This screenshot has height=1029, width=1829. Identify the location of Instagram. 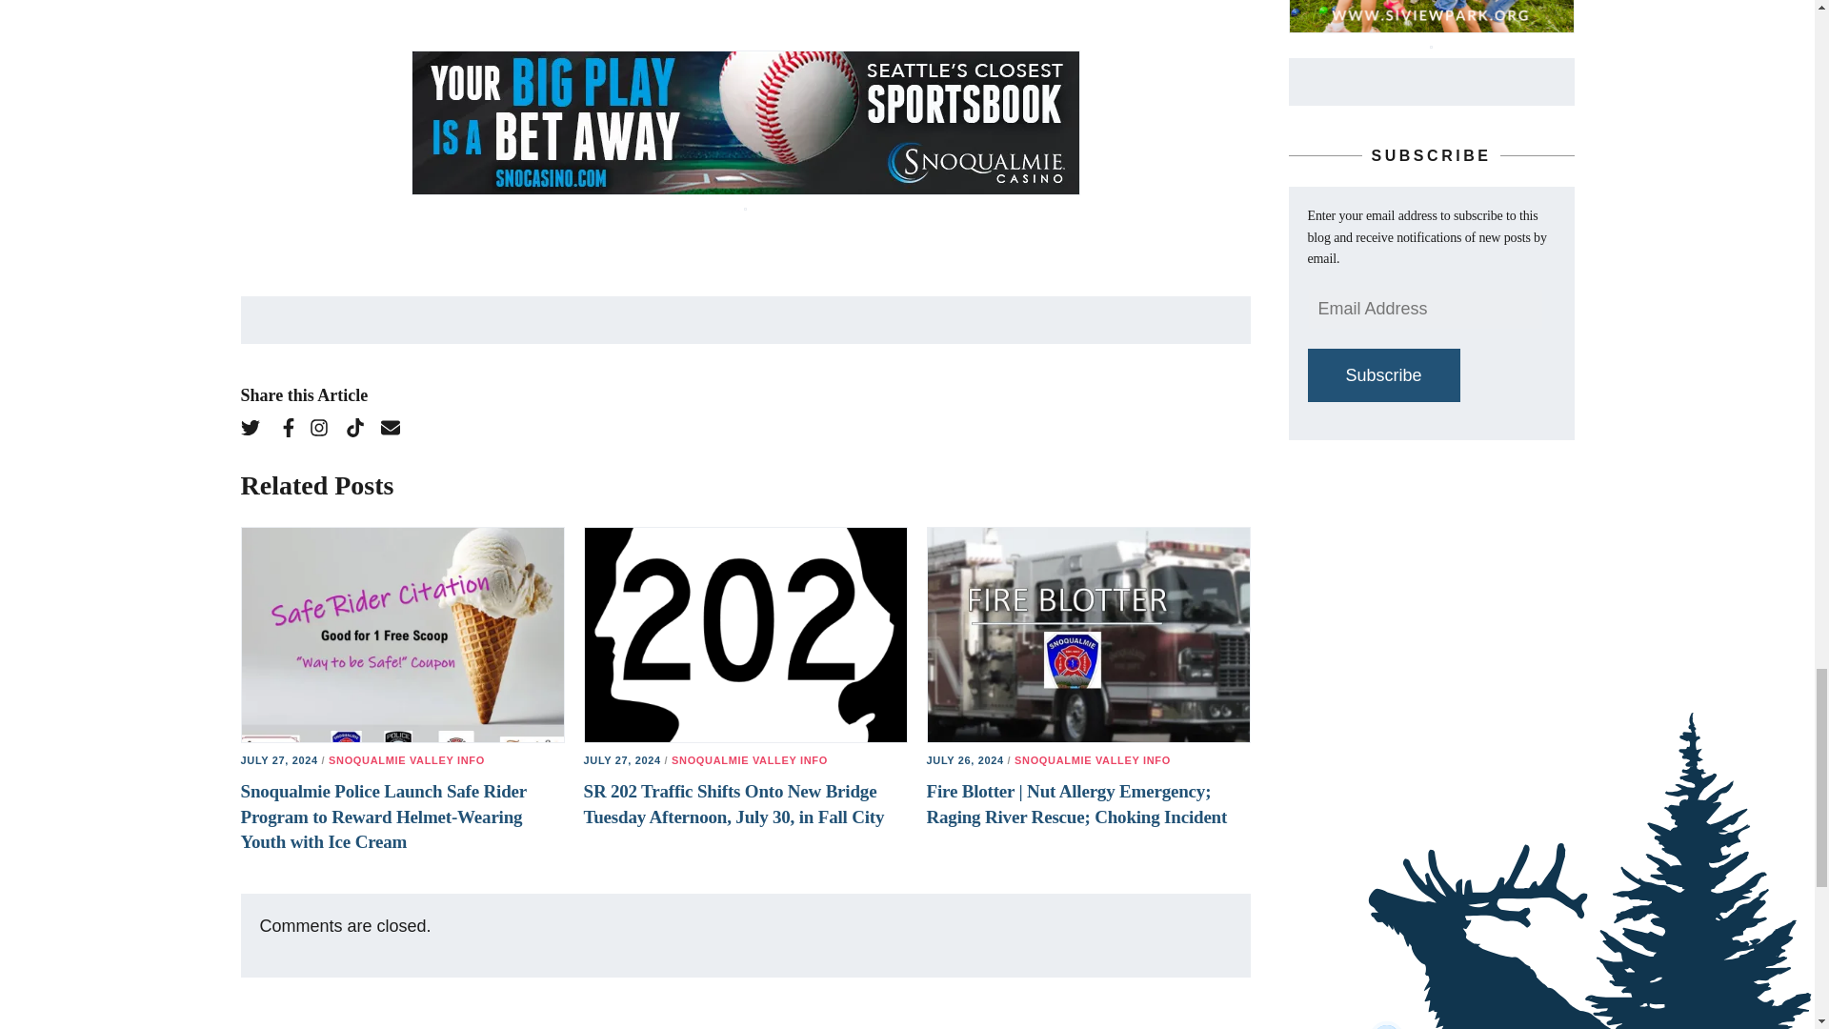
(324, 431).